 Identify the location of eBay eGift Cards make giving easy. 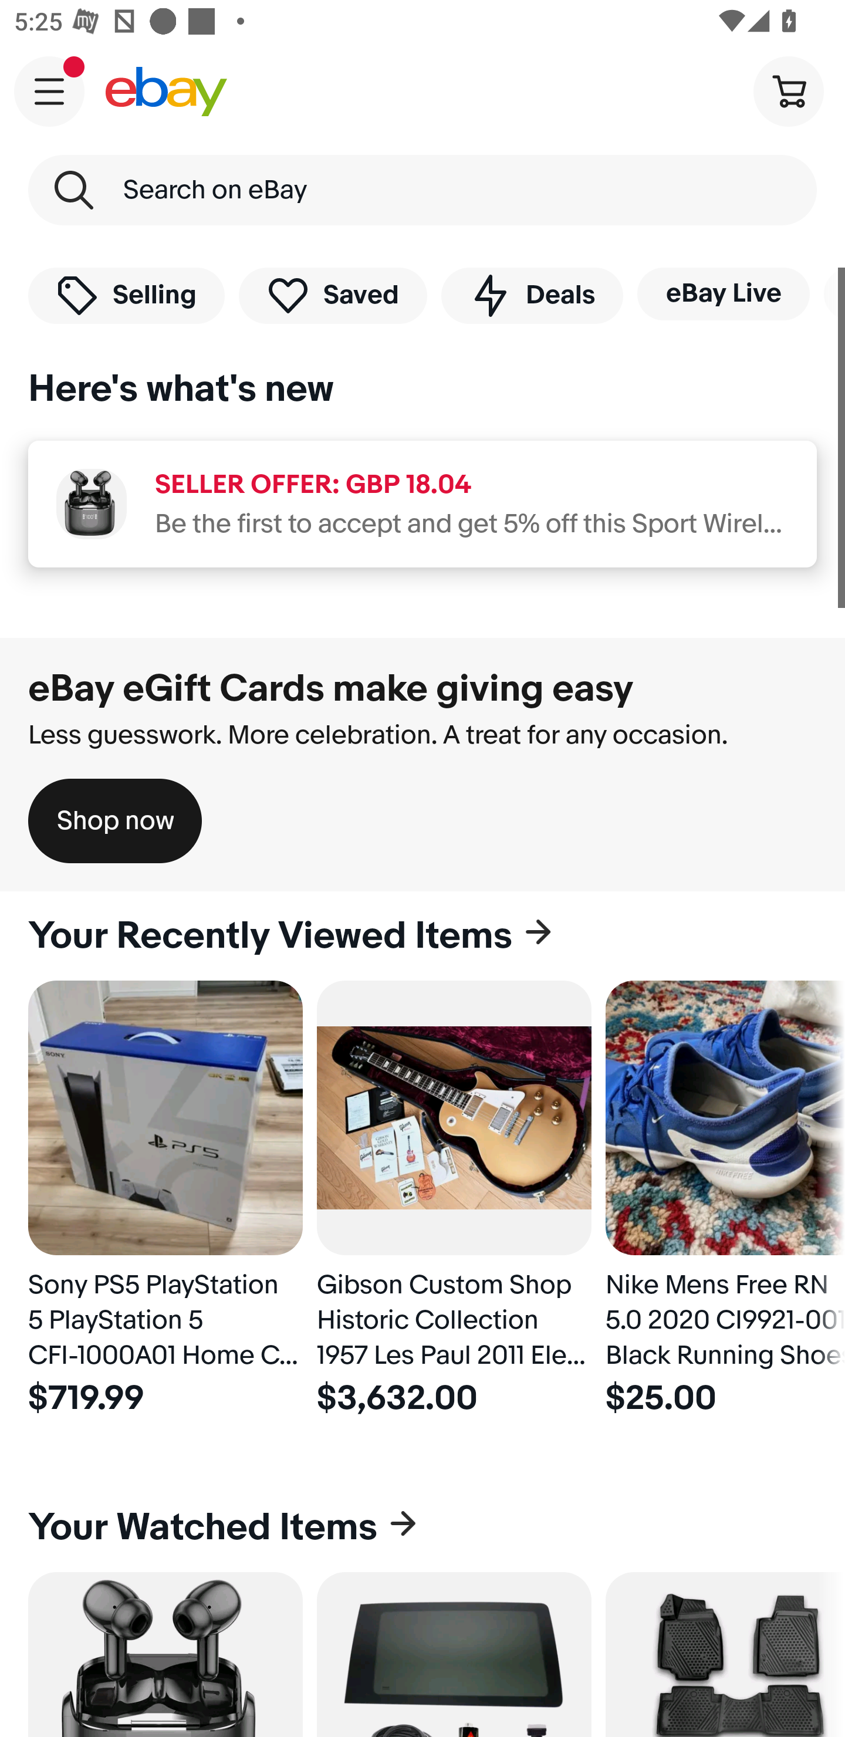
(331, 688).